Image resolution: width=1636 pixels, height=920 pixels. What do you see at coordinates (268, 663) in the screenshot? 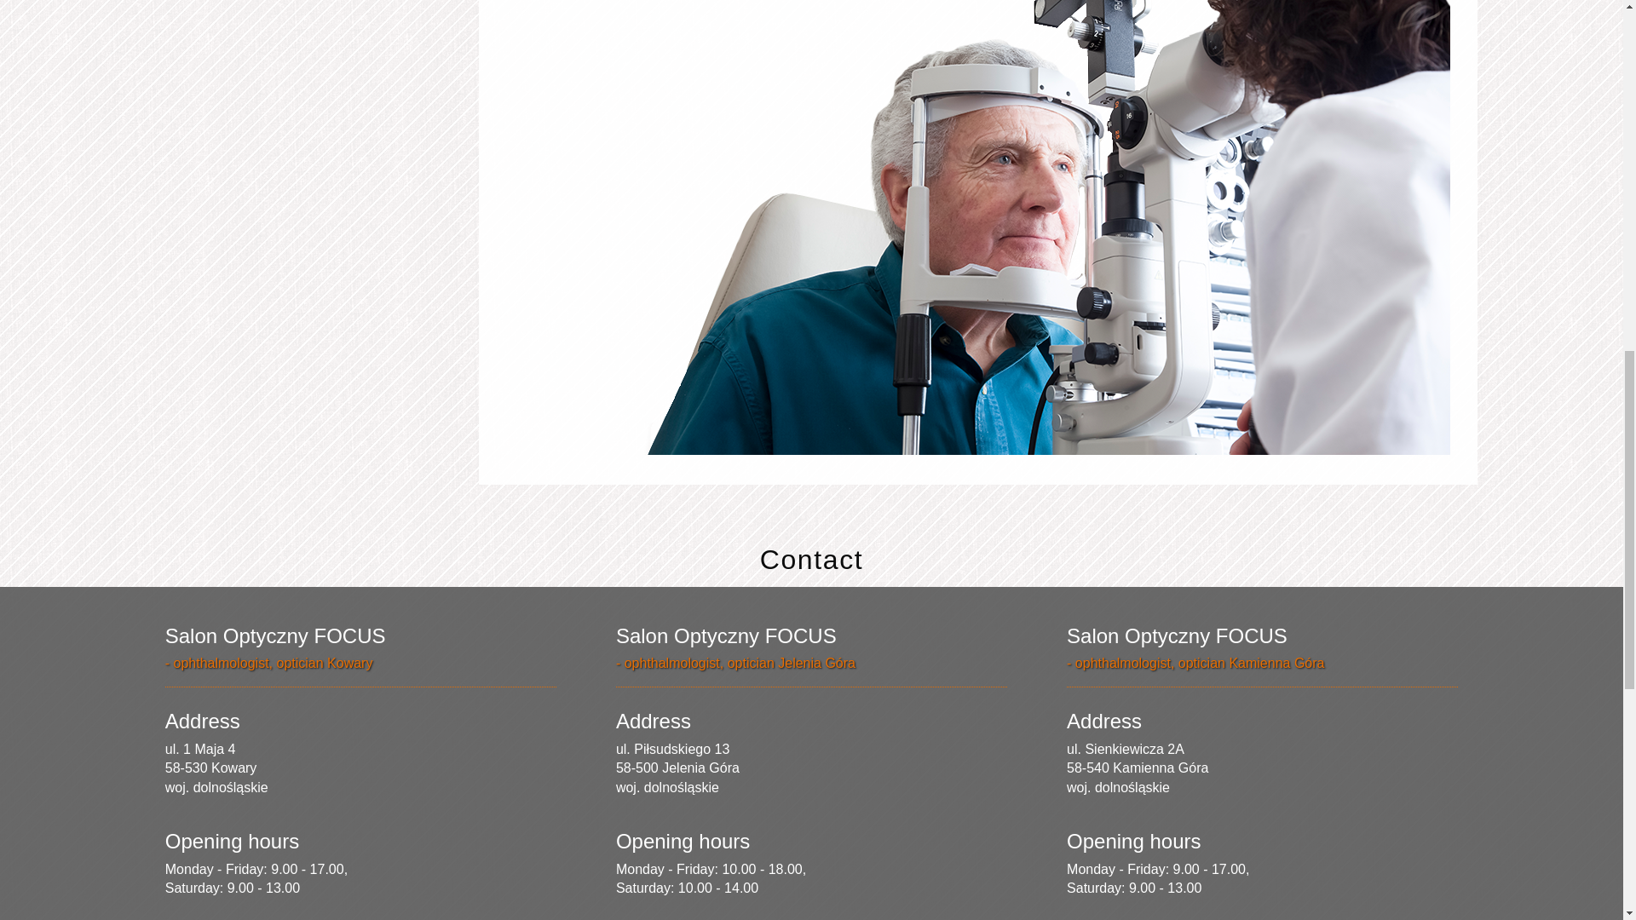
I see `- ophthalmologist, optician Kowary` at bounding box center [268, 663].